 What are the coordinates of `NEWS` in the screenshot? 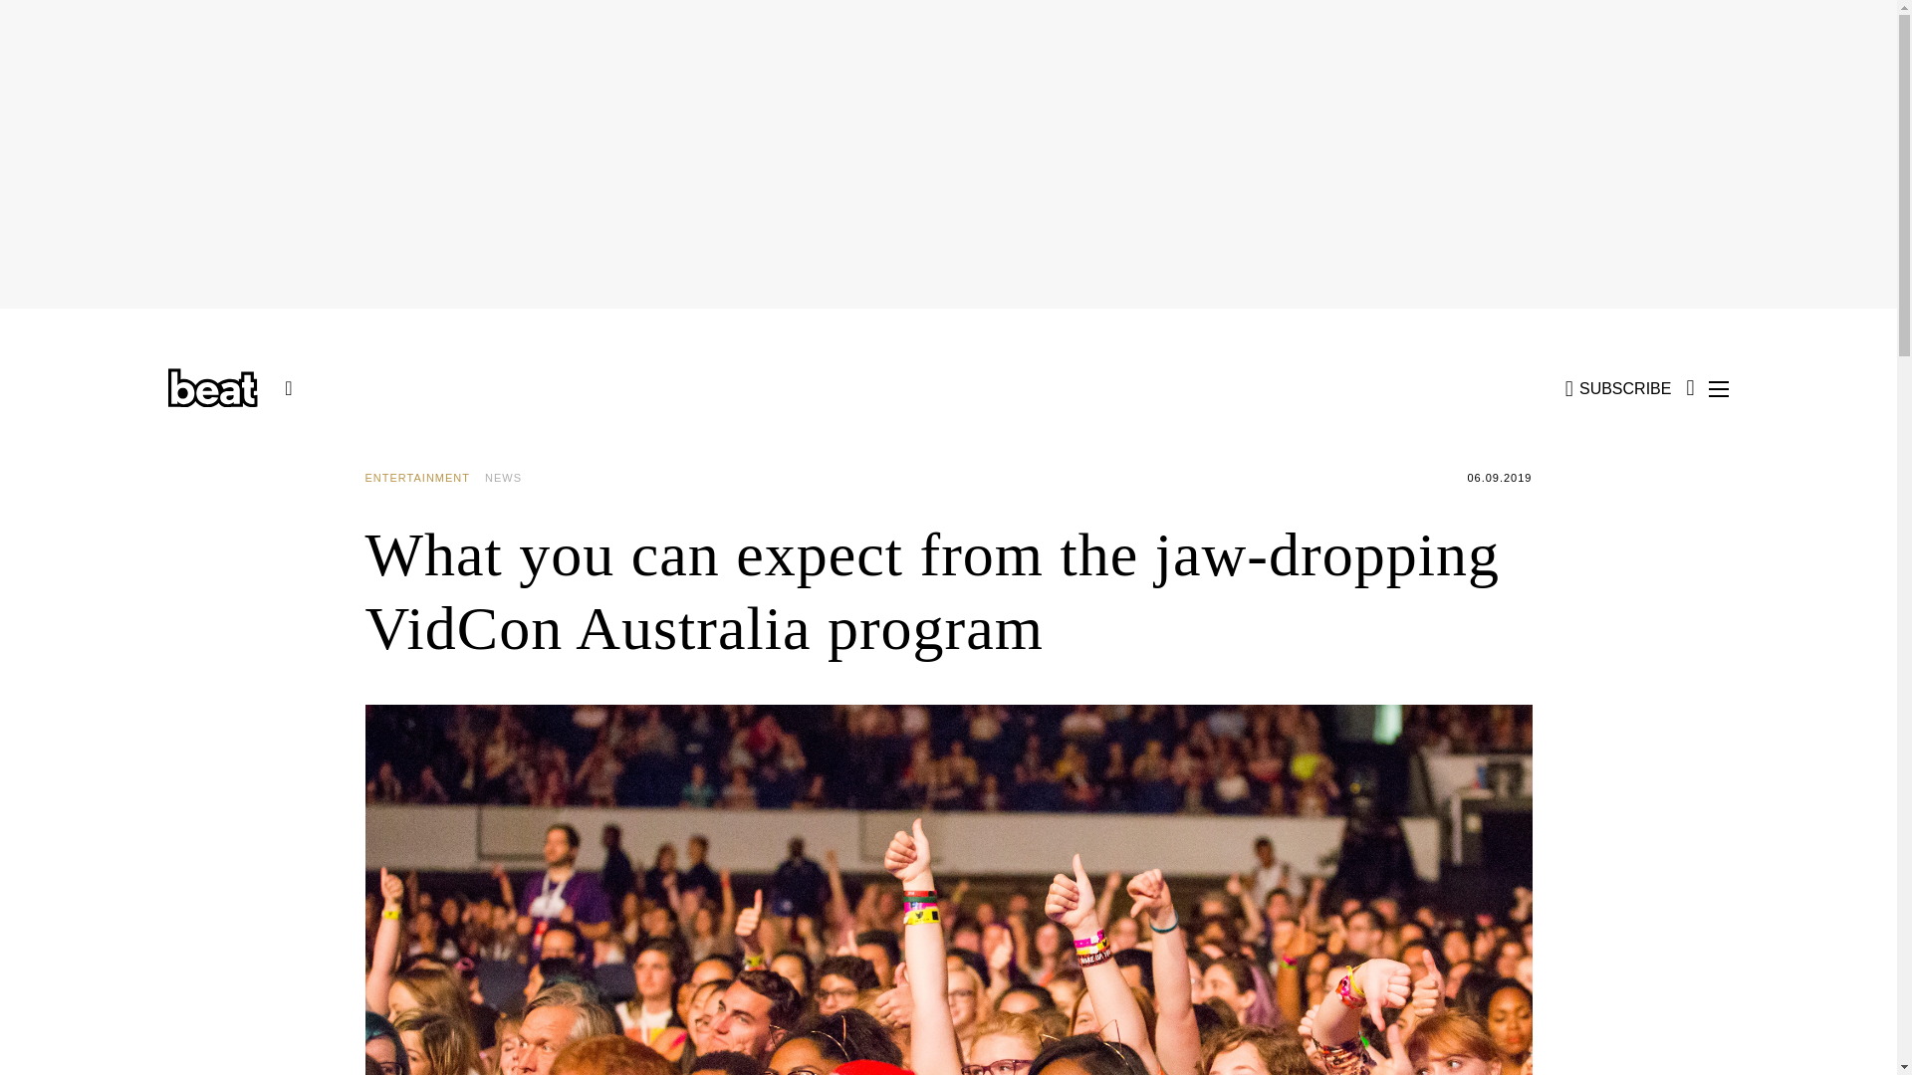 It's located at (511, 478).